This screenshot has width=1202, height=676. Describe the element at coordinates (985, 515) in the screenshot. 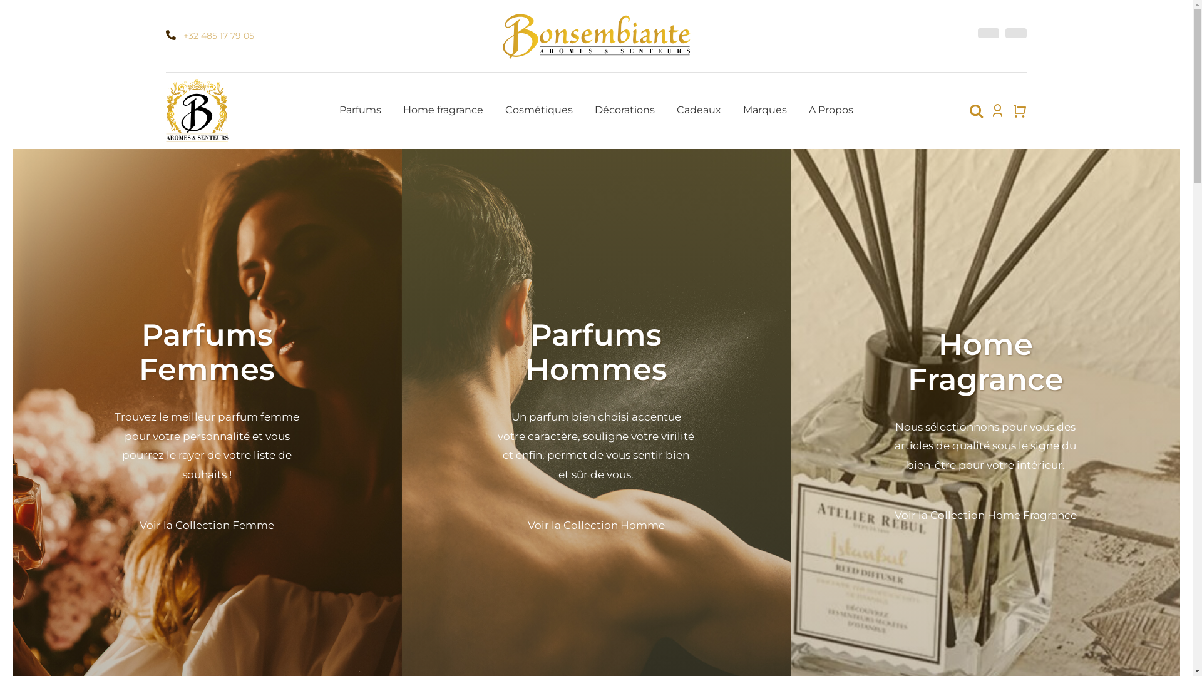

I see `Voir la Collection Home Fragrance` at that location.